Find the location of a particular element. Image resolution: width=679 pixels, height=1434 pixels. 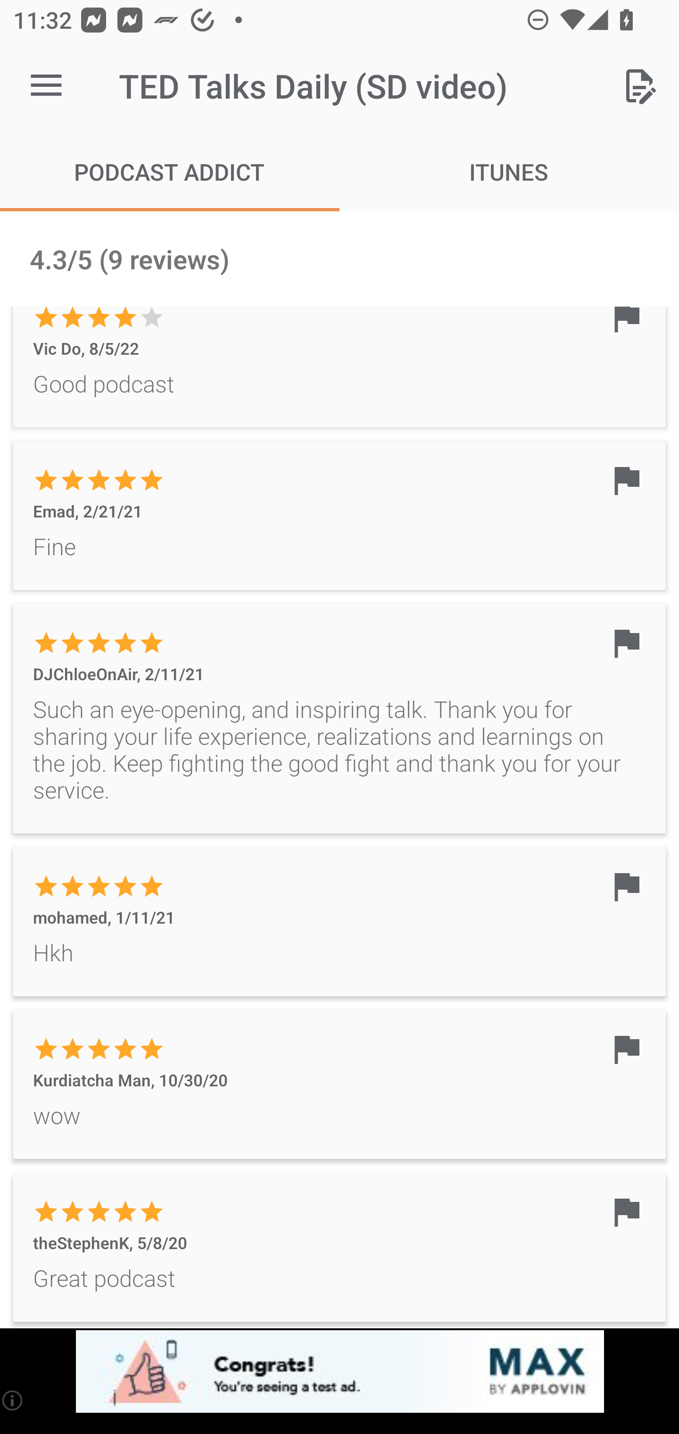

(i) is located at coordinates (13, 1400).